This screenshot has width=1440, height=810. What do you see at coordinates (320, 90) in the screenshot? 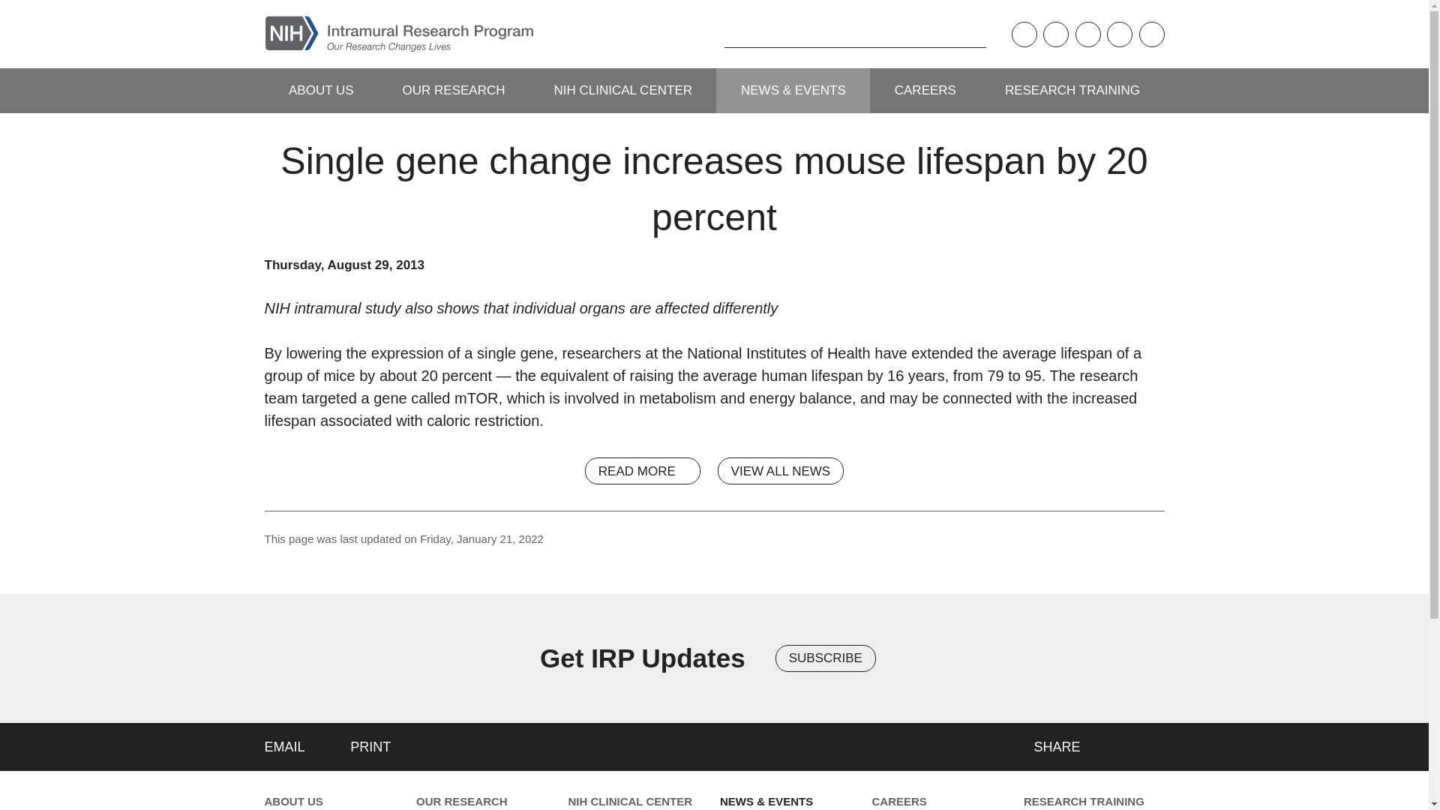
I see `ABOUT US` at bounding box center [320, 90].